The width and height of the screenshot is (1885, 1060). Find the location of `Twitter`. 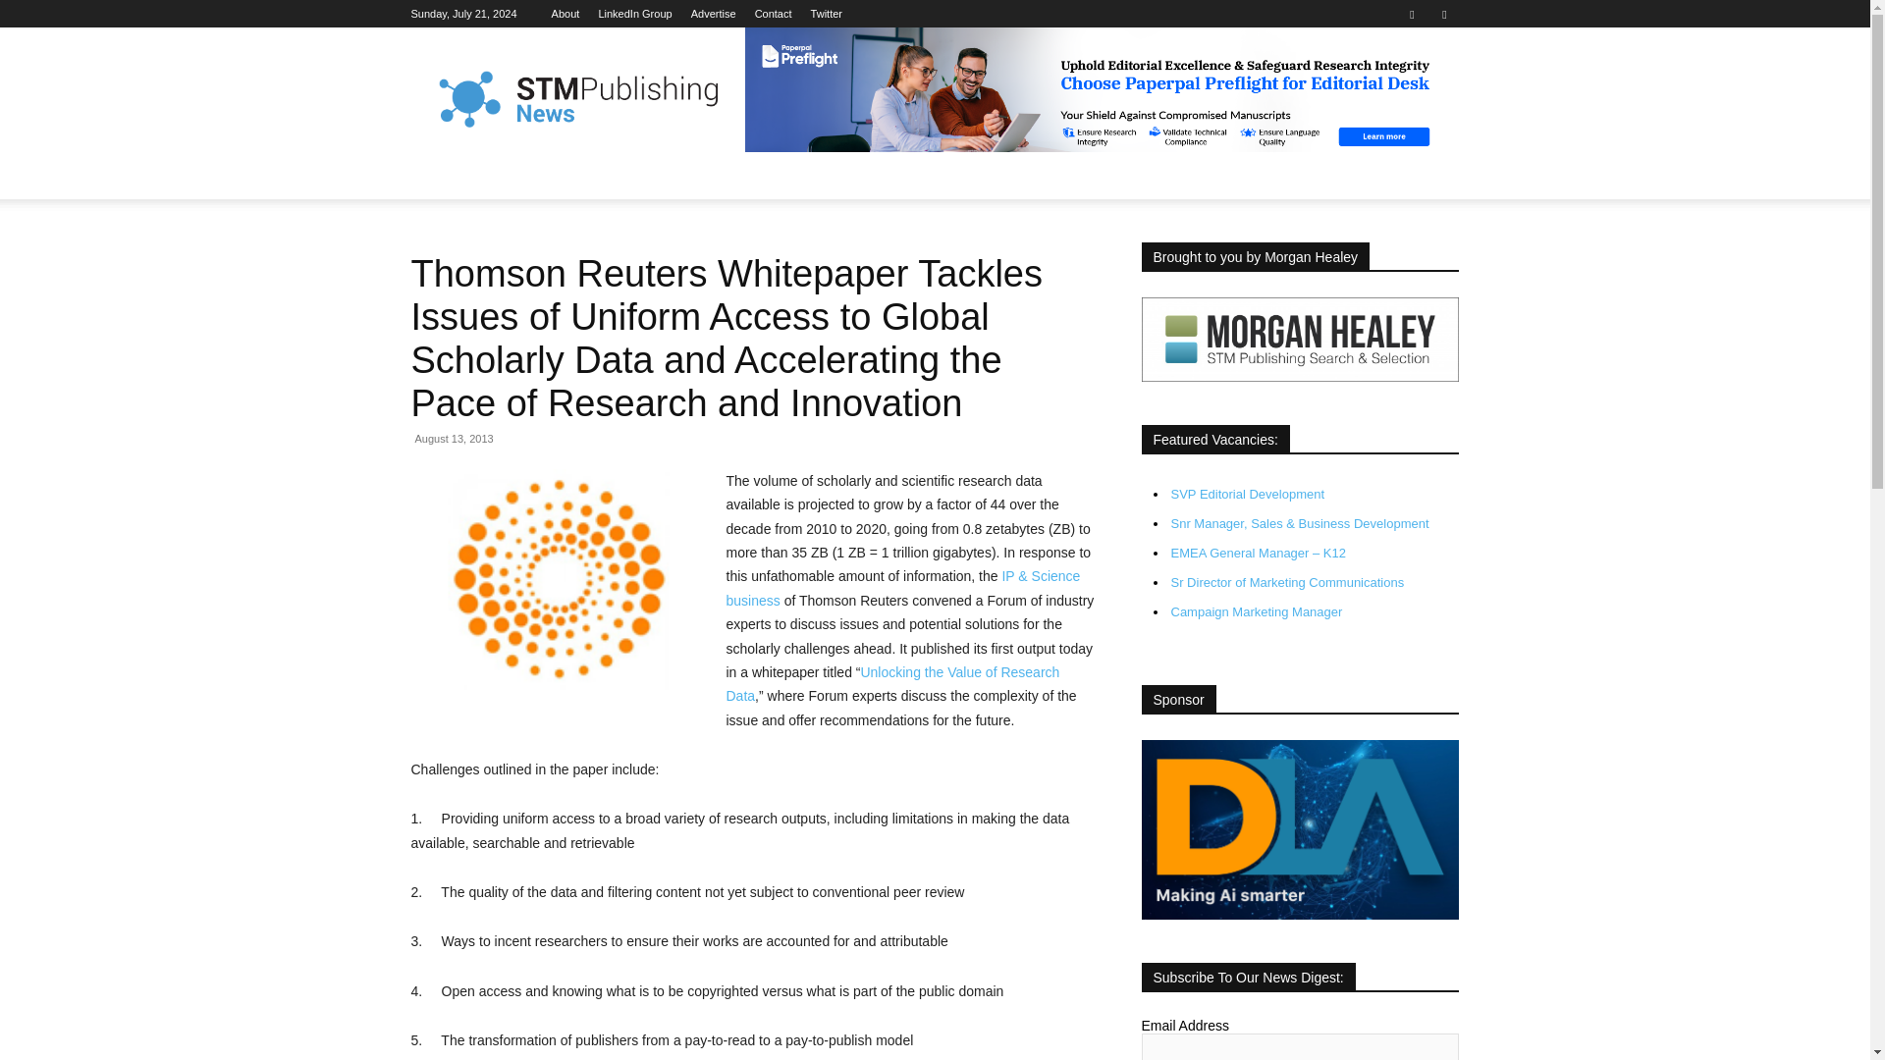

Twitter is located at coordinates (827, 14).